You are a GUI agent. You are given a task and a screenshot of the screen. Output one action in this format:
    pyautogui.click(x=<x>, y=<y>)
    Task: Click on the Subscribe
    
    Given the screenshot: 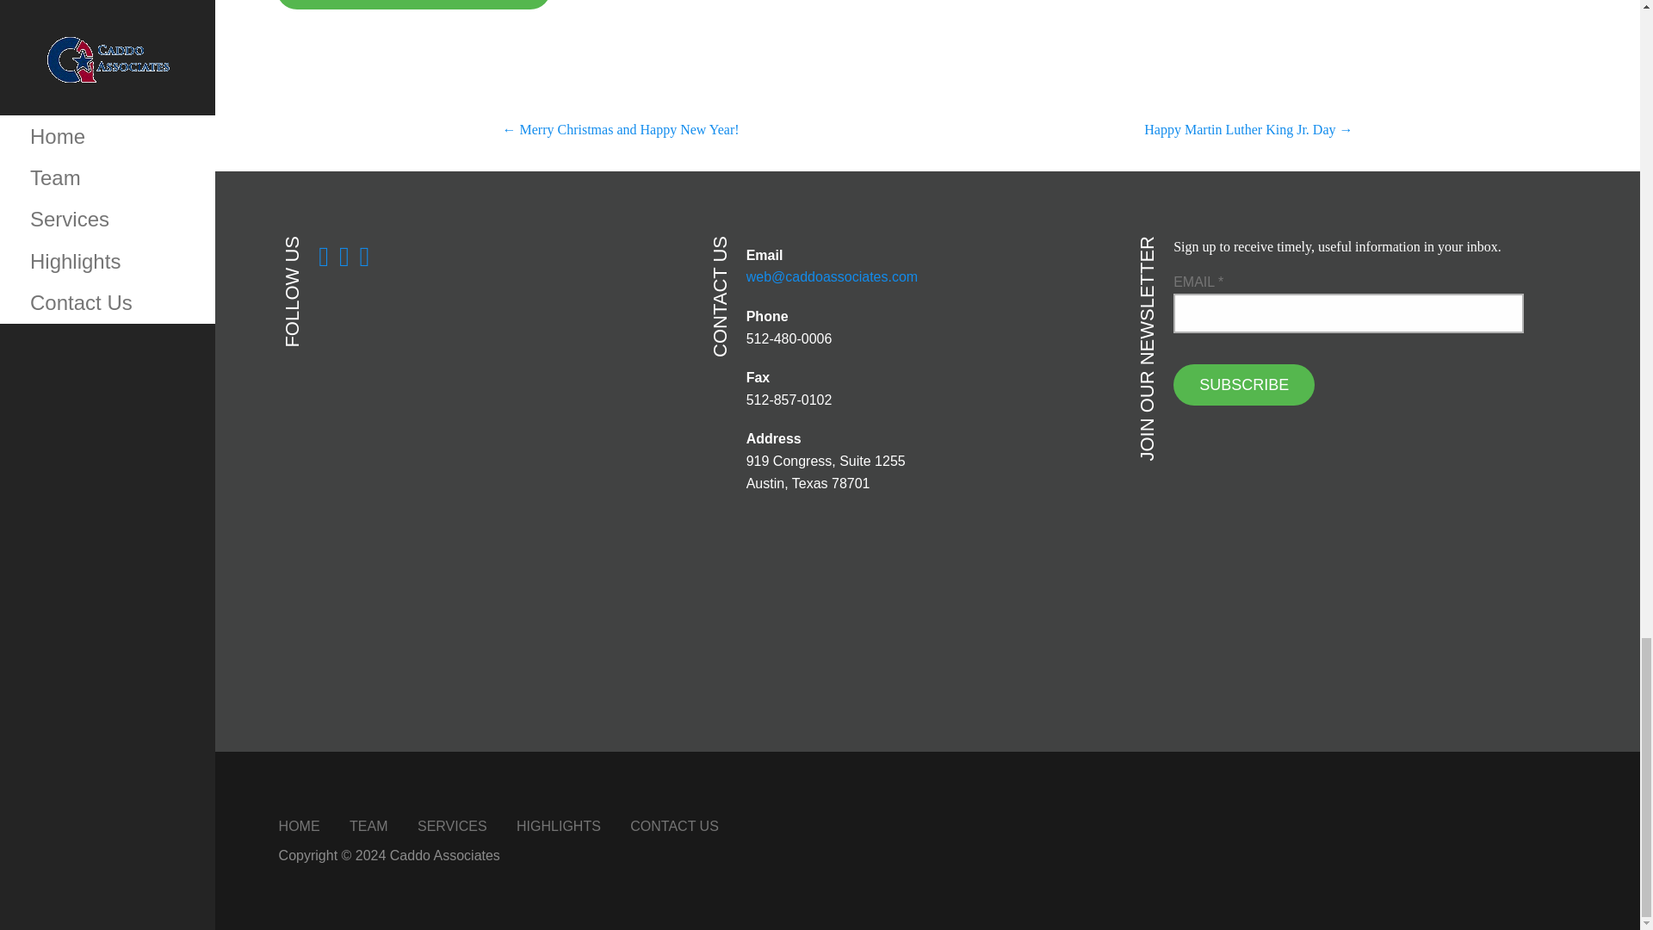 What is the action you would take?
    pyautogui.click(x=1243, y=384)
    